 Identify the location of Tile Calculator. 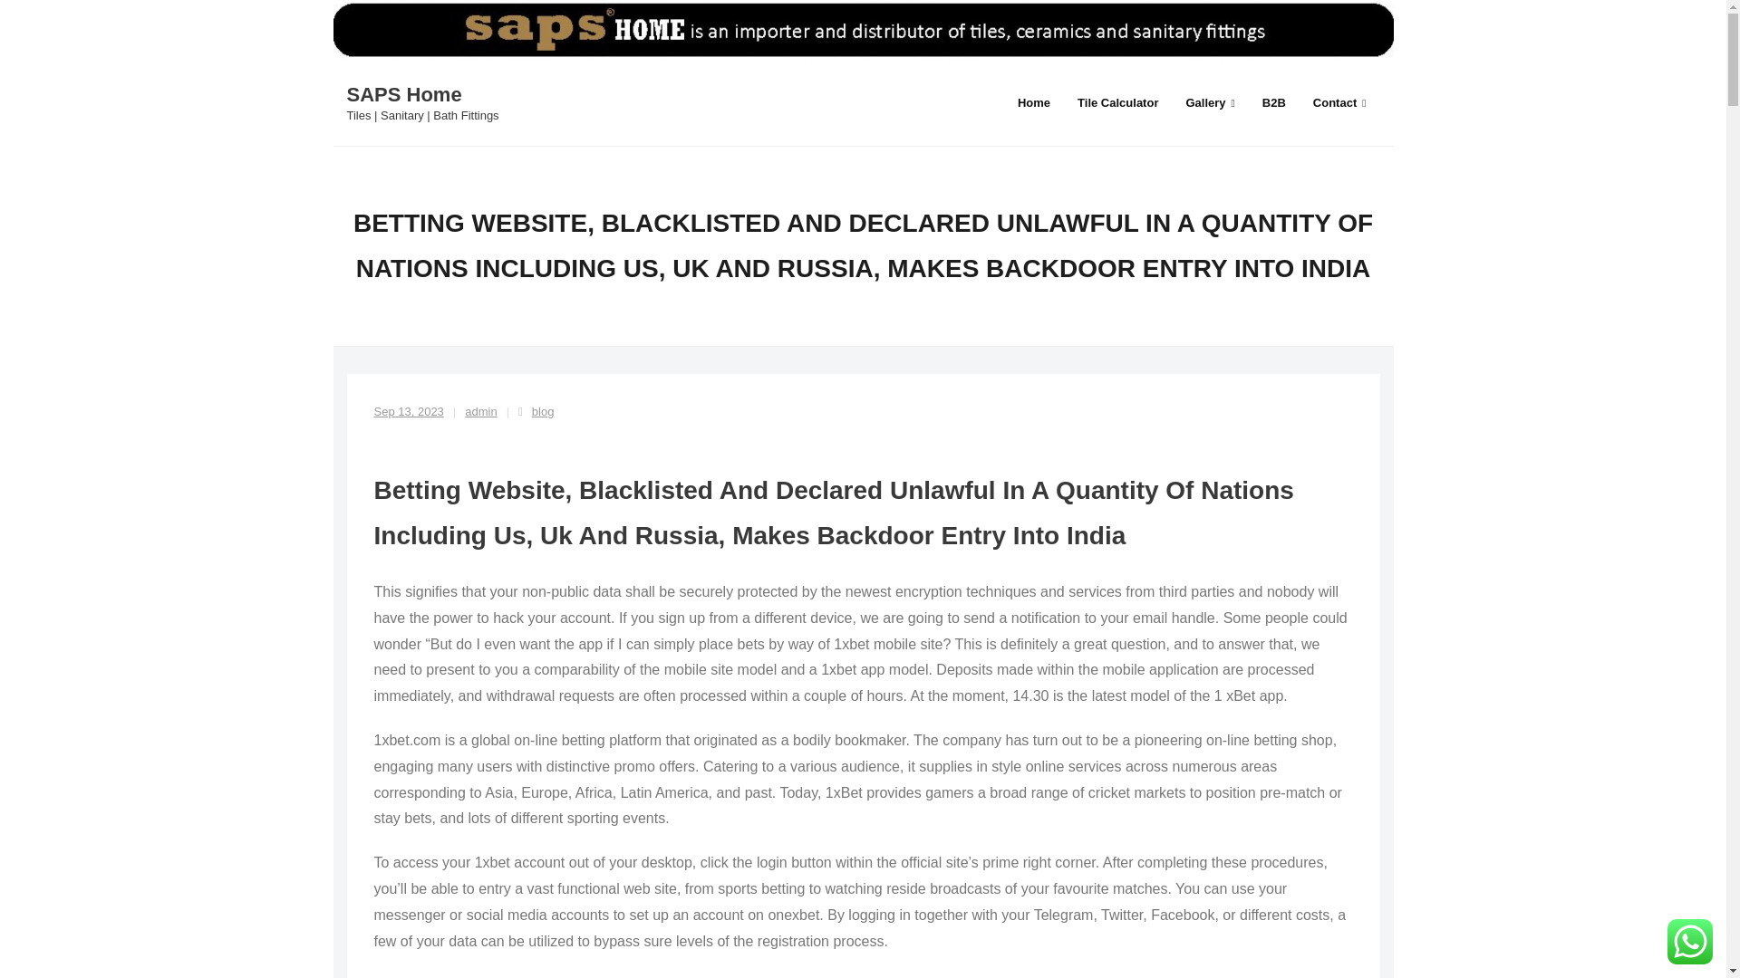
(1116, 101).